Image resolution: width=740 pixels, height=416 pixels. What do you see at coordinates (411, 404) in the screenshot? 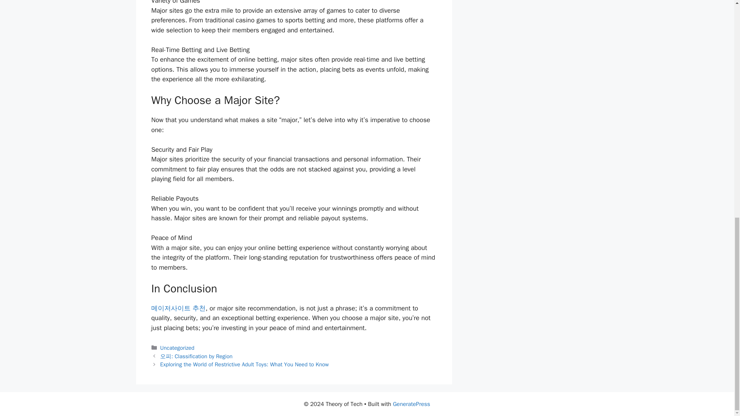
I see `GeneratePress` at bounding box center [411, 404].